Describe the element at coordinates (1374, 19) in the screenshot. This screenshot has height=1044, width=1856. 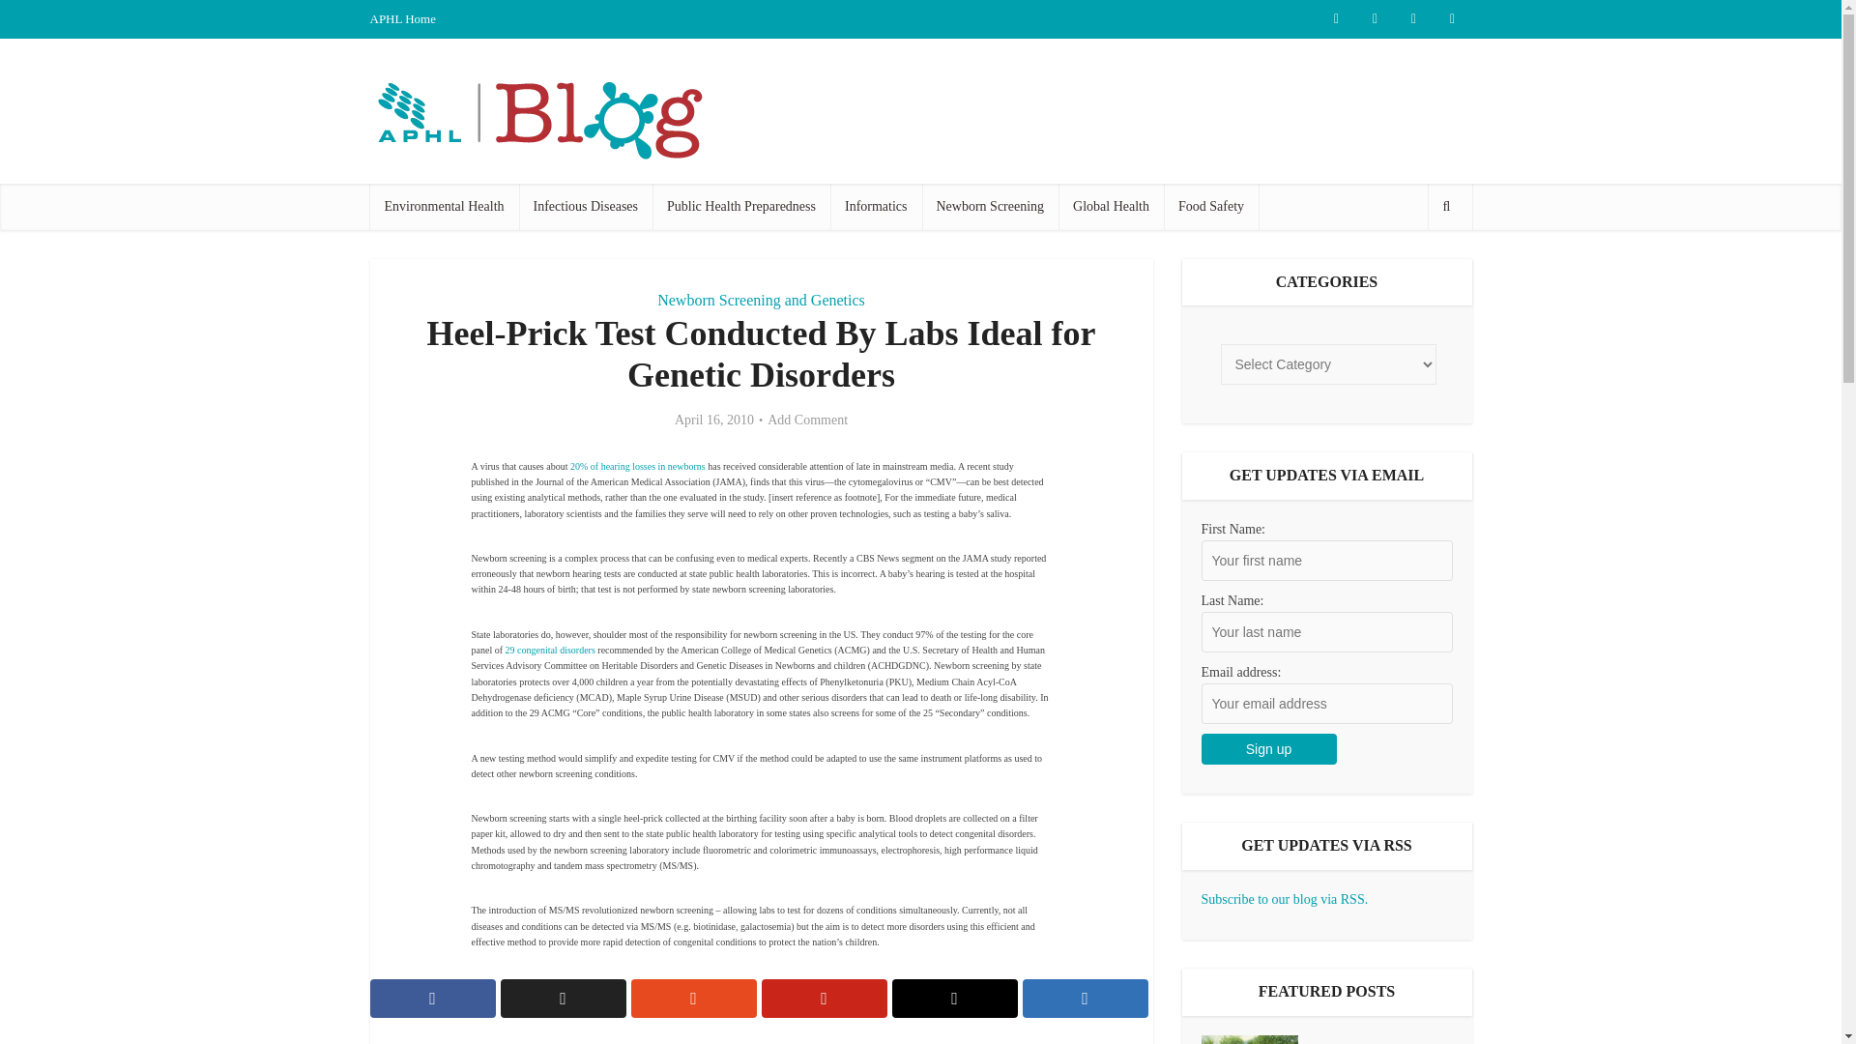
I see `visit us on facebook` at that location.